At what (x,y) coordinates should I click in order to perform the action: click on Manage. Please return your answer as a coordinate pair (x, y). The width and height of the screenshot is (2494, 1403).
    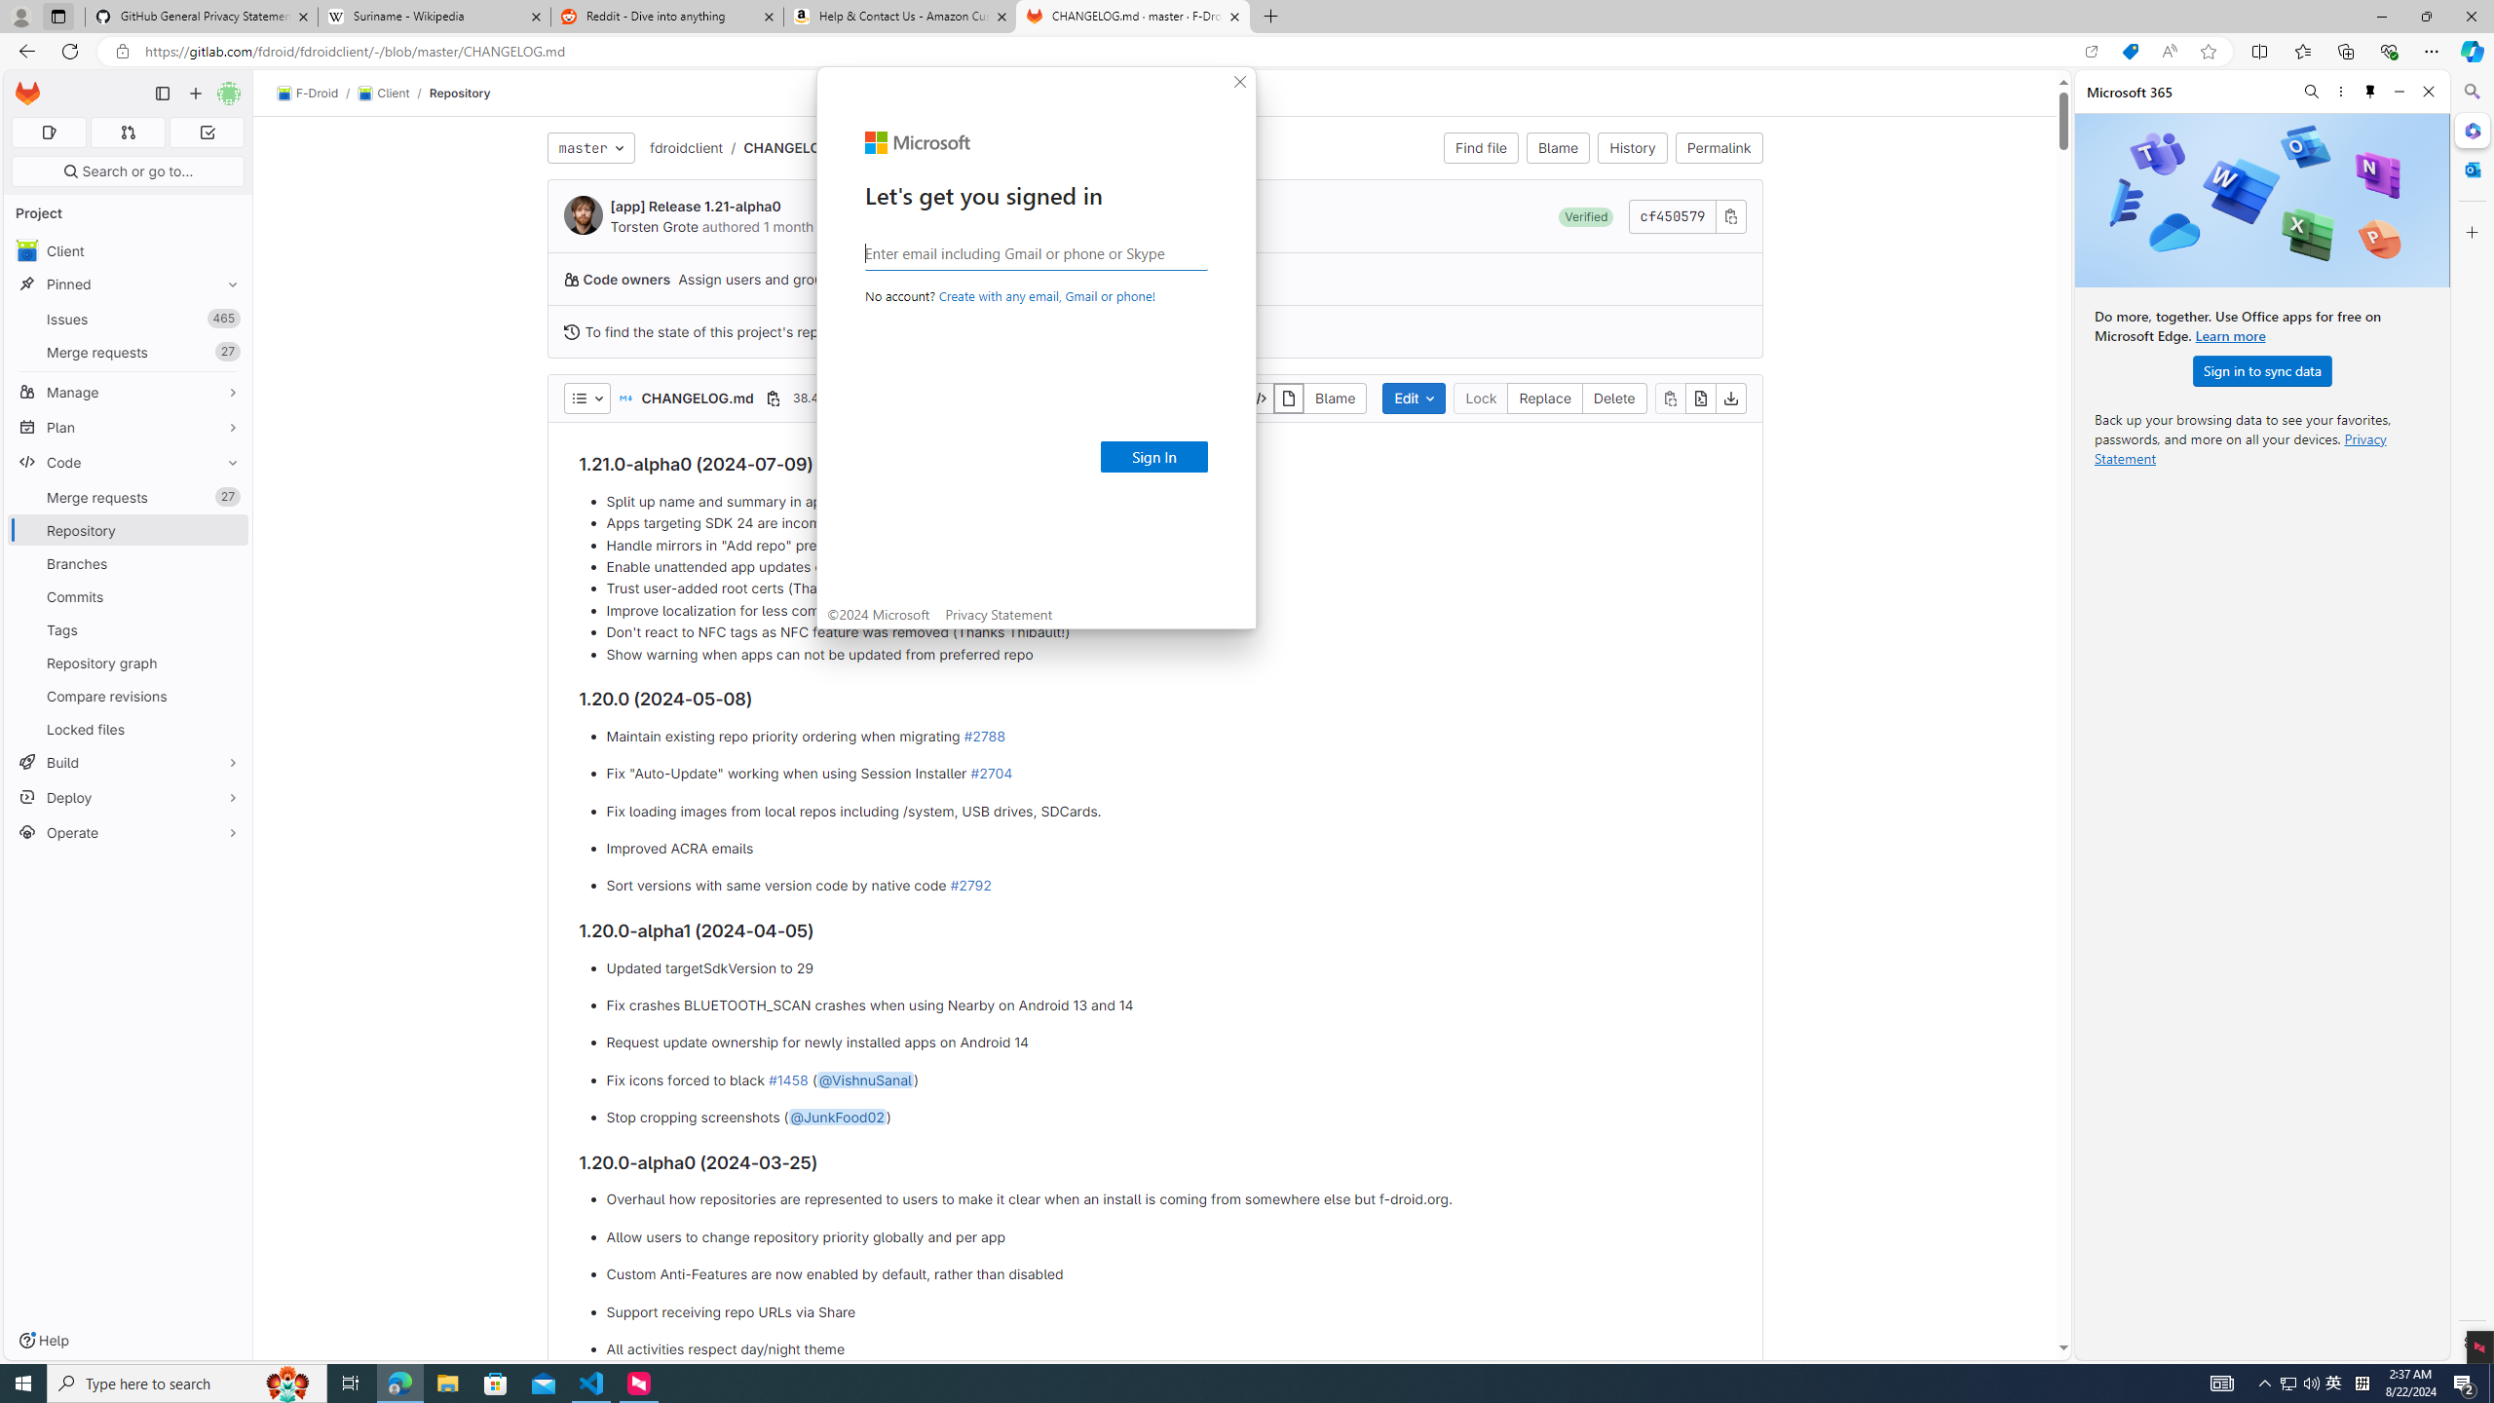
    Looking at the image, I should click on (129, 392).